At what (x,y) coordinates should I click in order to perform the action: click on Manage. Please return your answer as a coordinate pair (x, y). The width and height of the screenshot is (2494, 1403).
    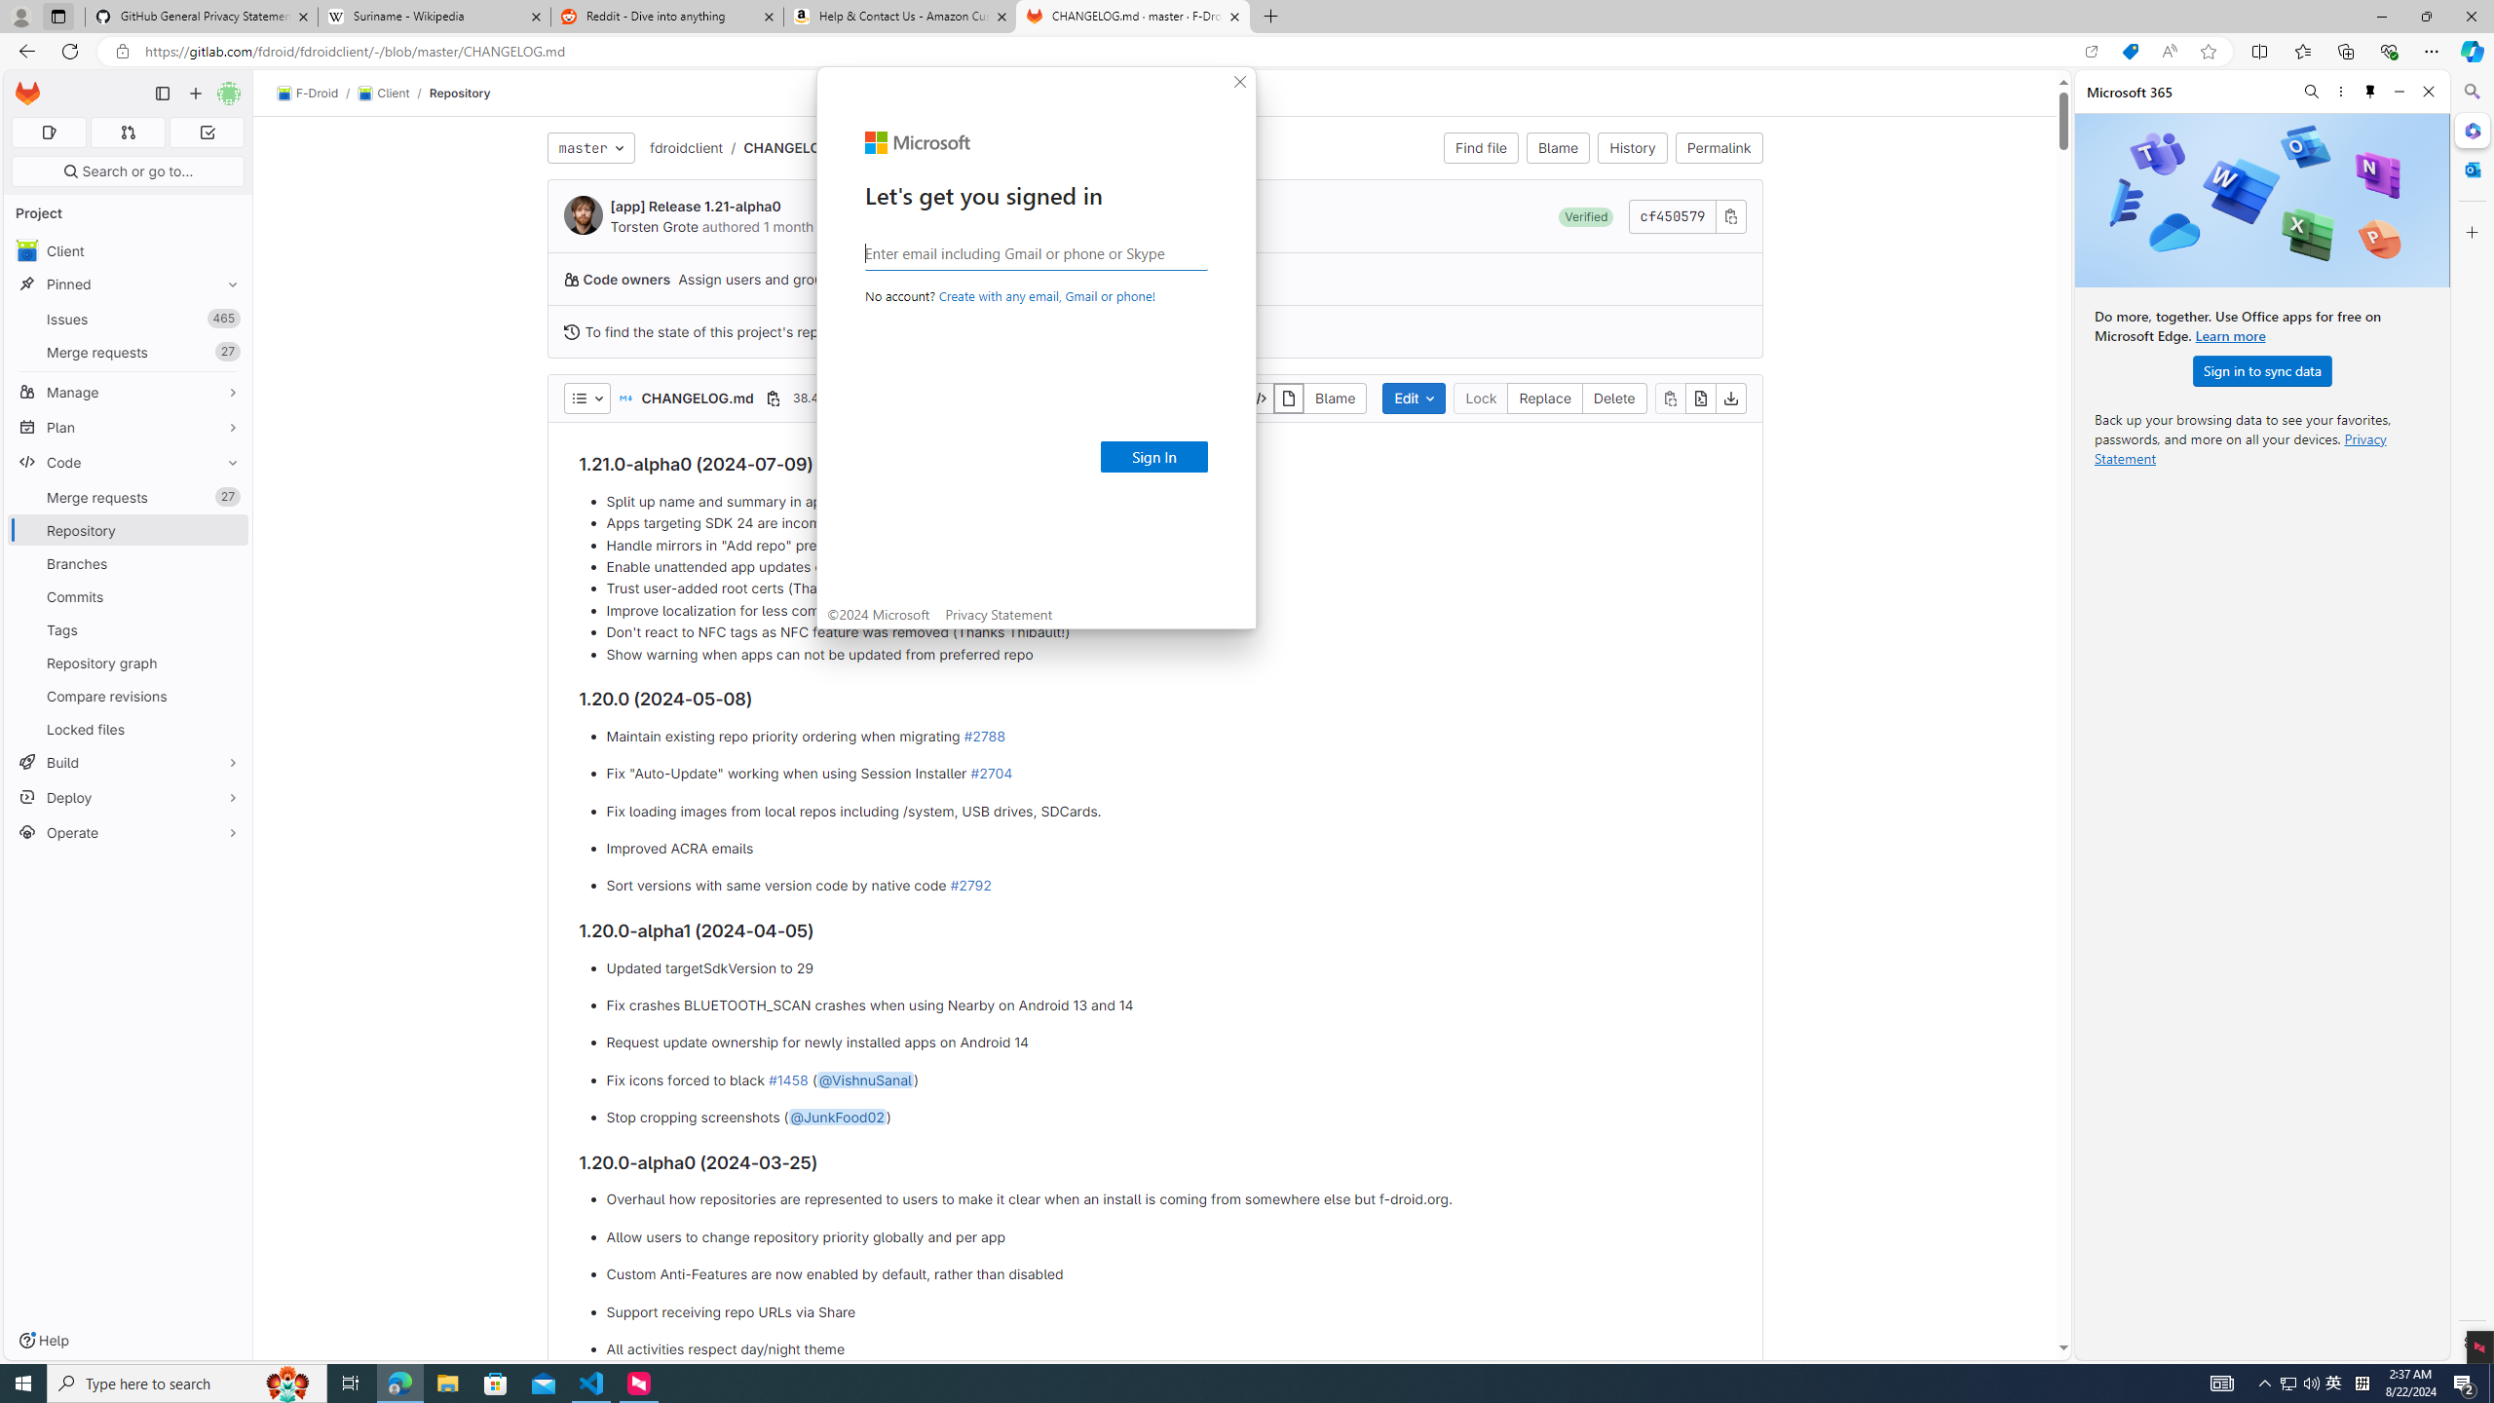
    Looking at the image, I should click on (129, 392).